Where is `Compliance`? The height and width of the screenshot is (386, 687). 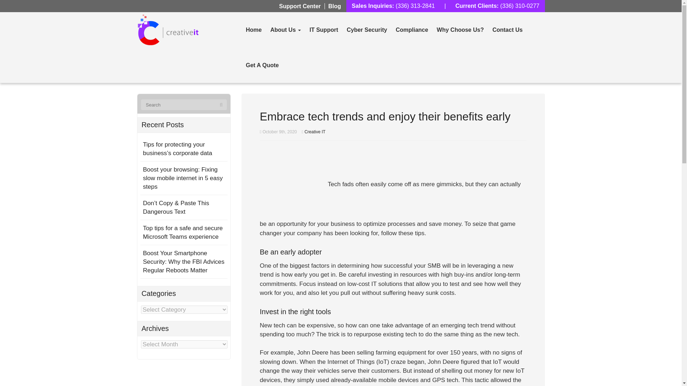
Compliance is located at coordinates (412, 30).